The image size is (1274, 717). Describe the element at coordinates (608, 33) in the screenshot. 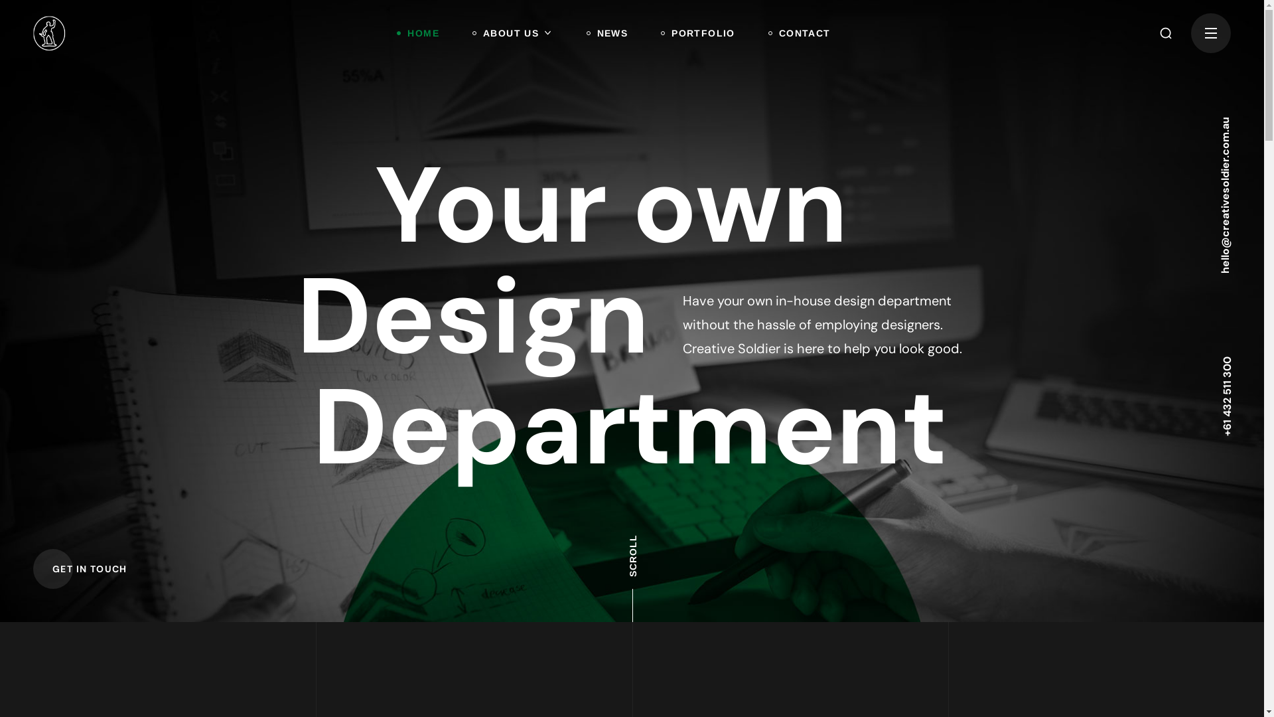

I see `NEWS` at that location.